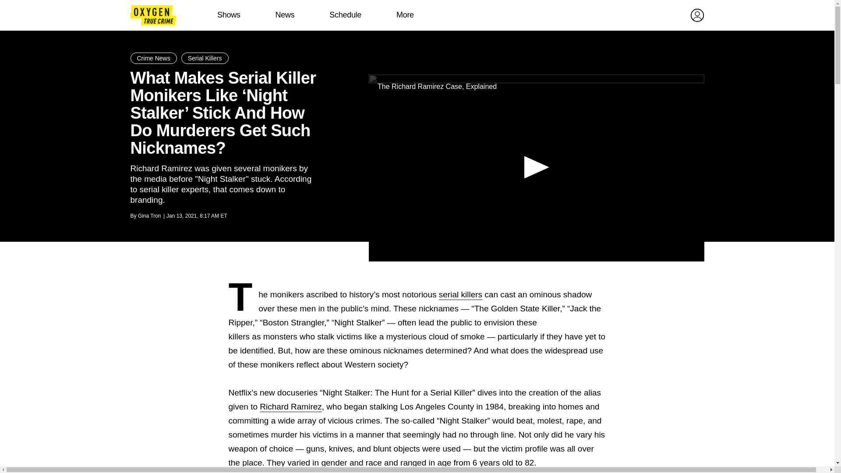  Describe the element at coordinates (149, 216) in the screenshot. I see `Gina Tron` at that location.